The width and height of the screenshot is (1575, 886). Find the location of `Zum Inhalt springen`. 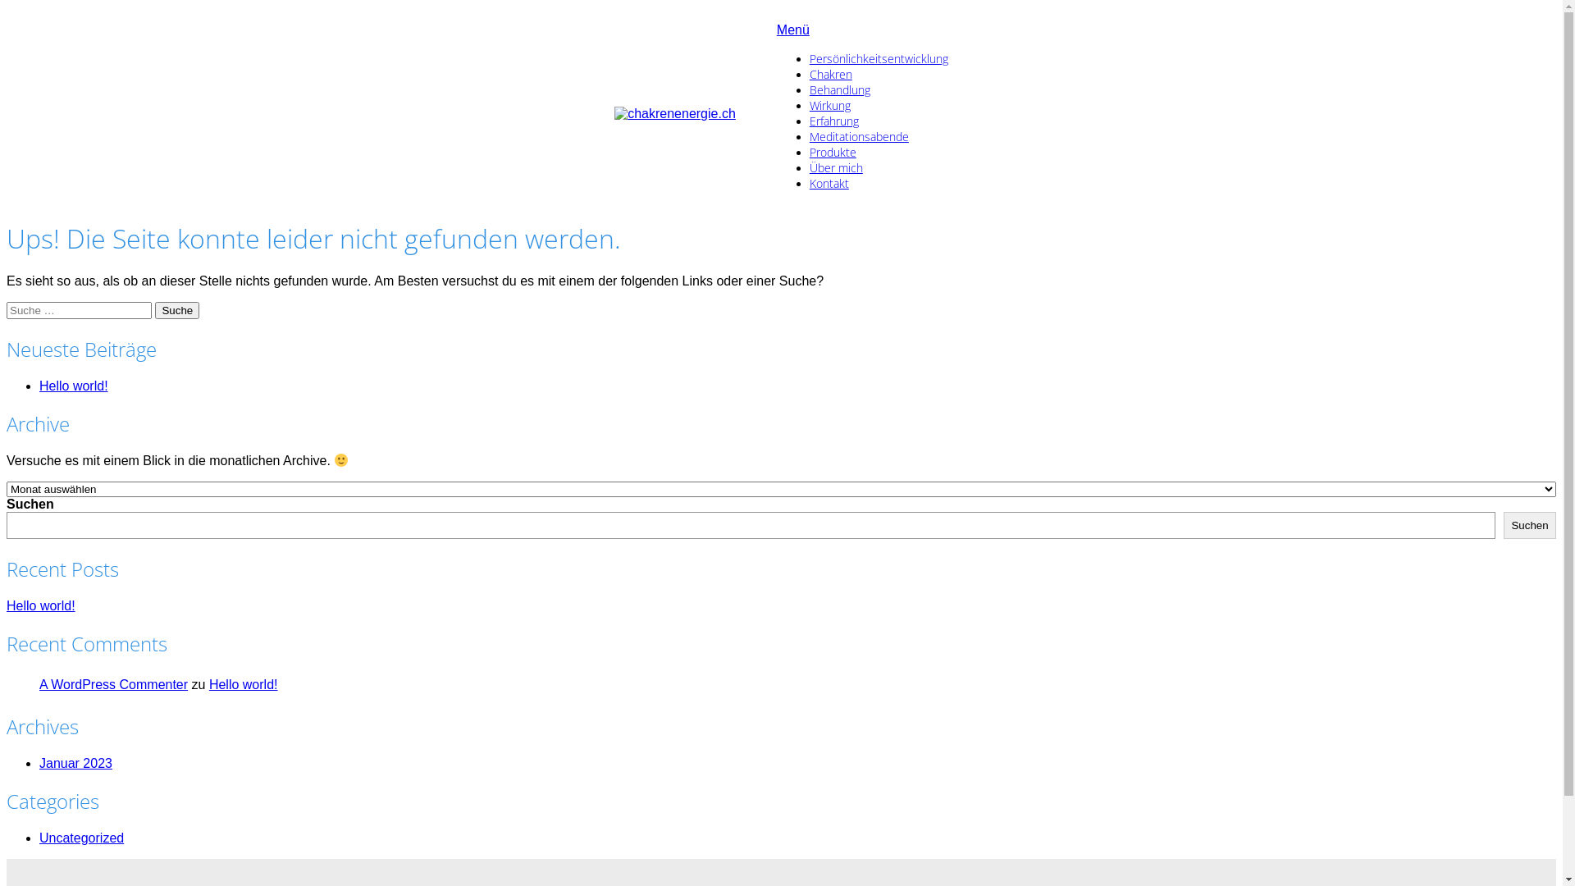

Zum Inhalt springen is located at coordinates (7, 7).